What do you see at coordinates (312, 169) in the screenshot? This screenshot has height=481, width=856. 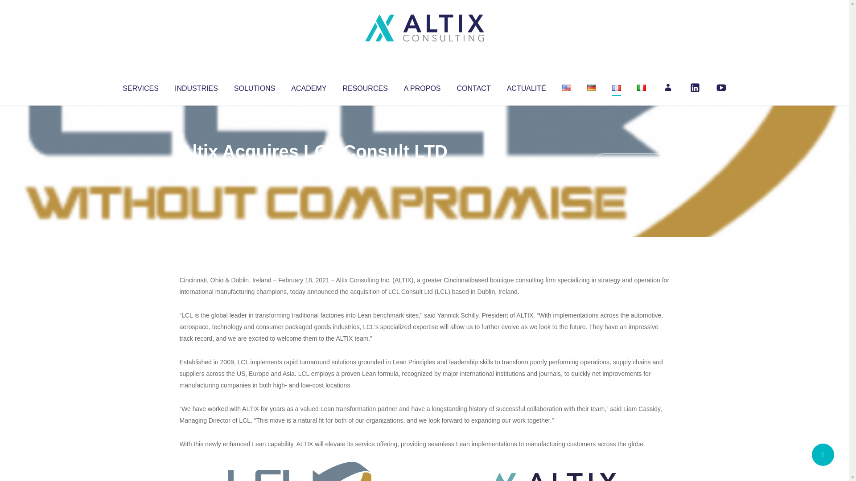 I see `Uncategorized` at bounding box center [312, 169].